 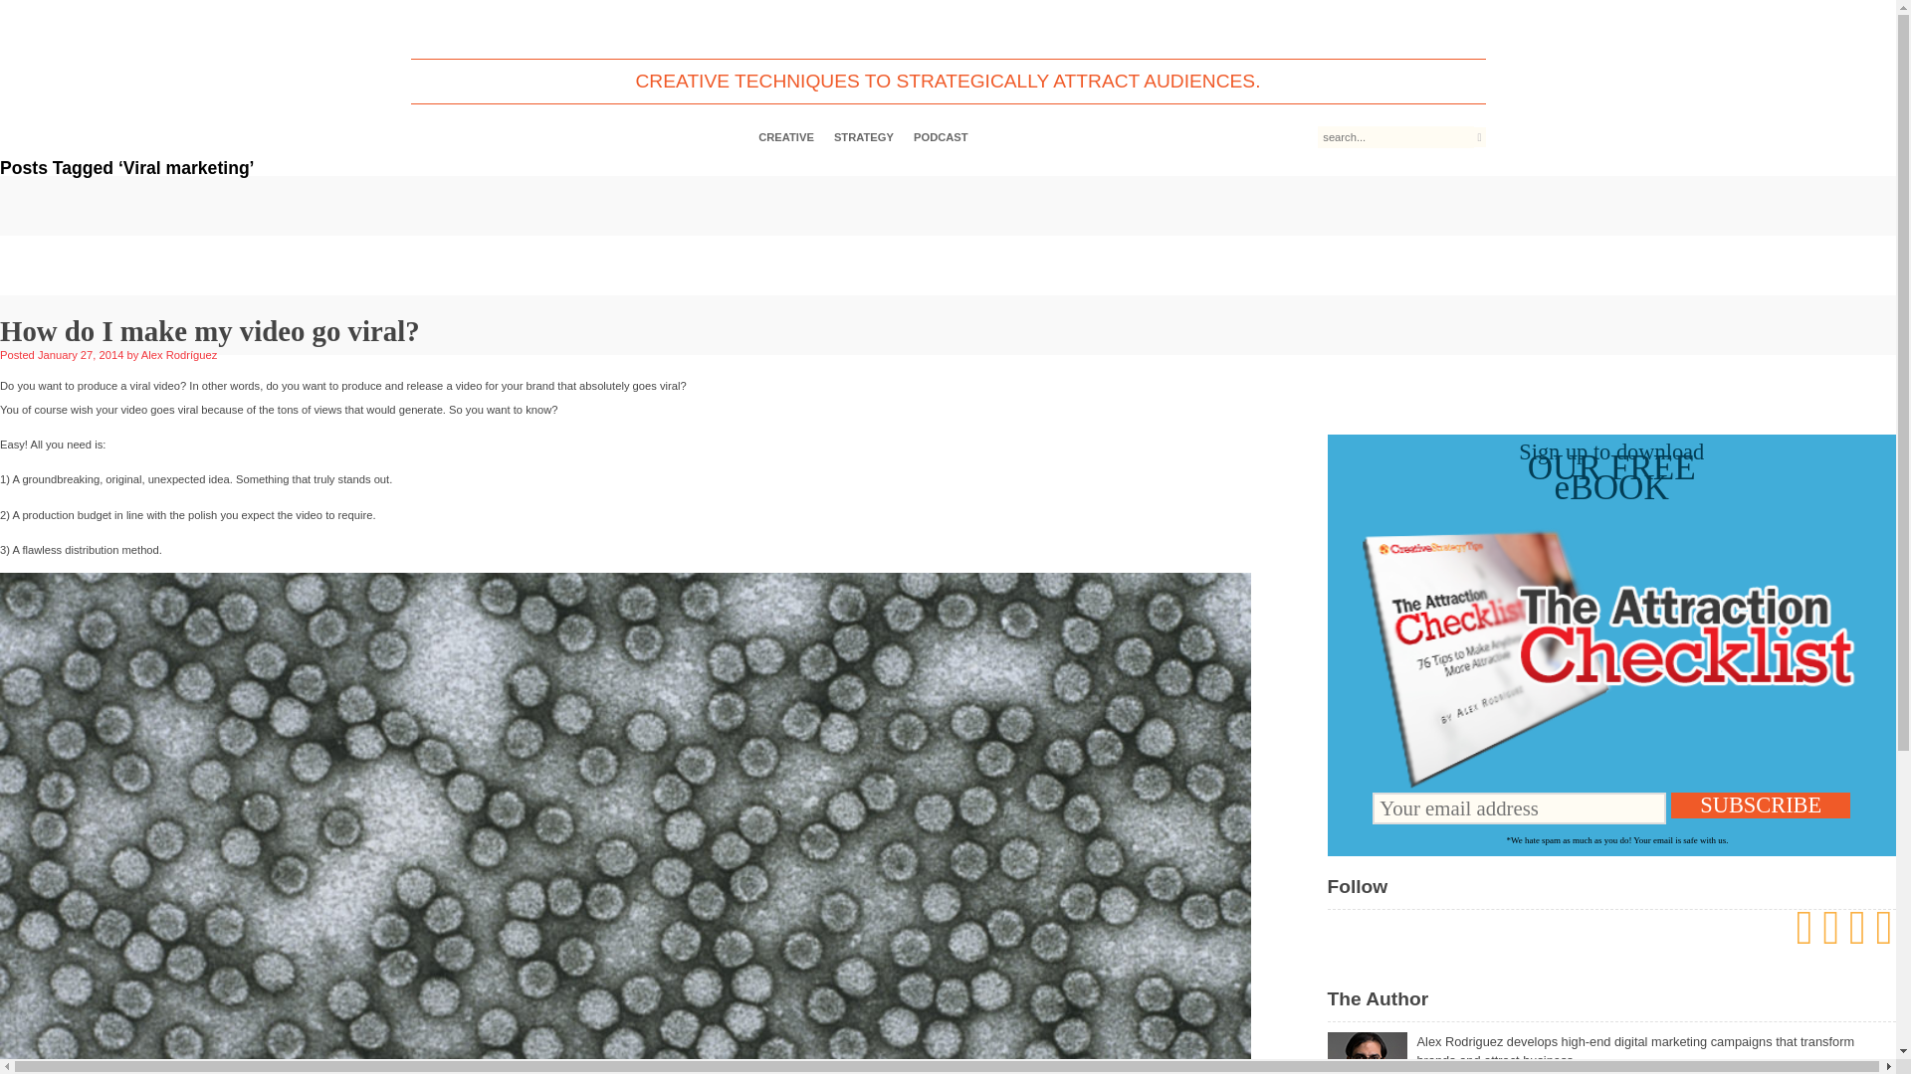 What do you see at coordinates (864, 137) in the screenshot?
I see `STRATEGY` at bounding box center [864, 137].